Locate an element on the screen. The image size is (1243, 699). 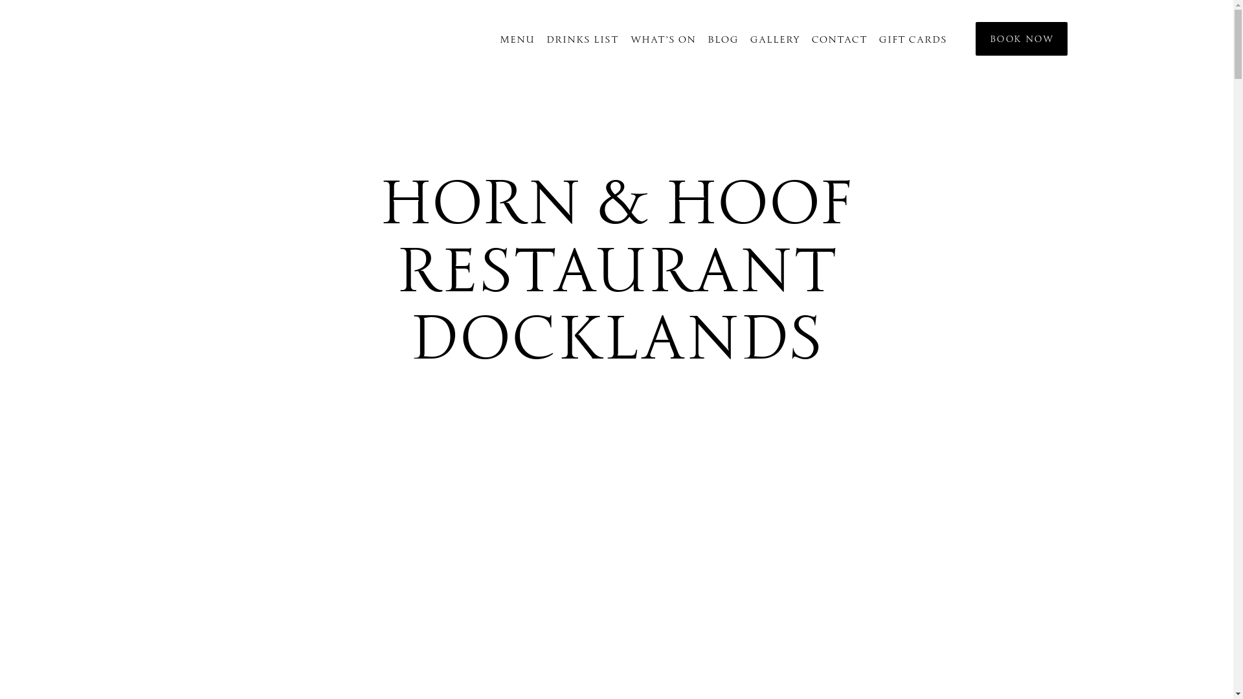
CONTACT is located at coordinates (840, 39).